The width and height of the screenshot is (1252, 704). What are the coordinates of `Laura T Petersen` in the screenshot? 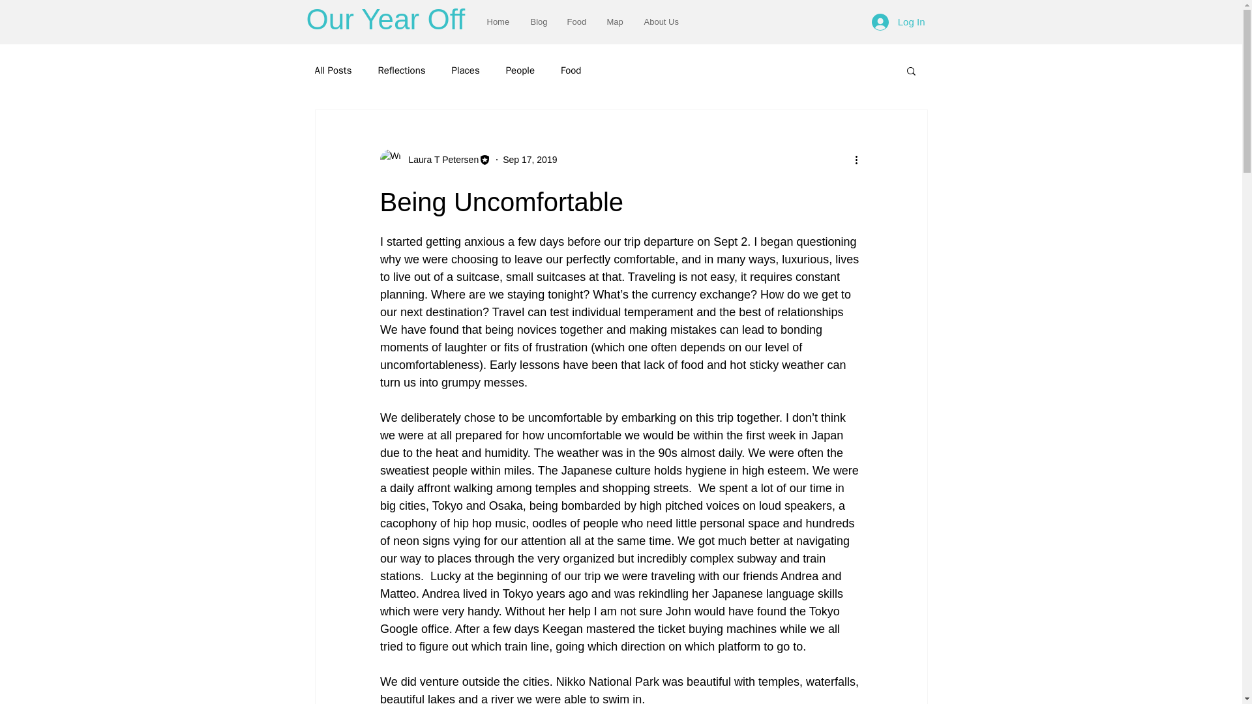 It's located at (440, 159).